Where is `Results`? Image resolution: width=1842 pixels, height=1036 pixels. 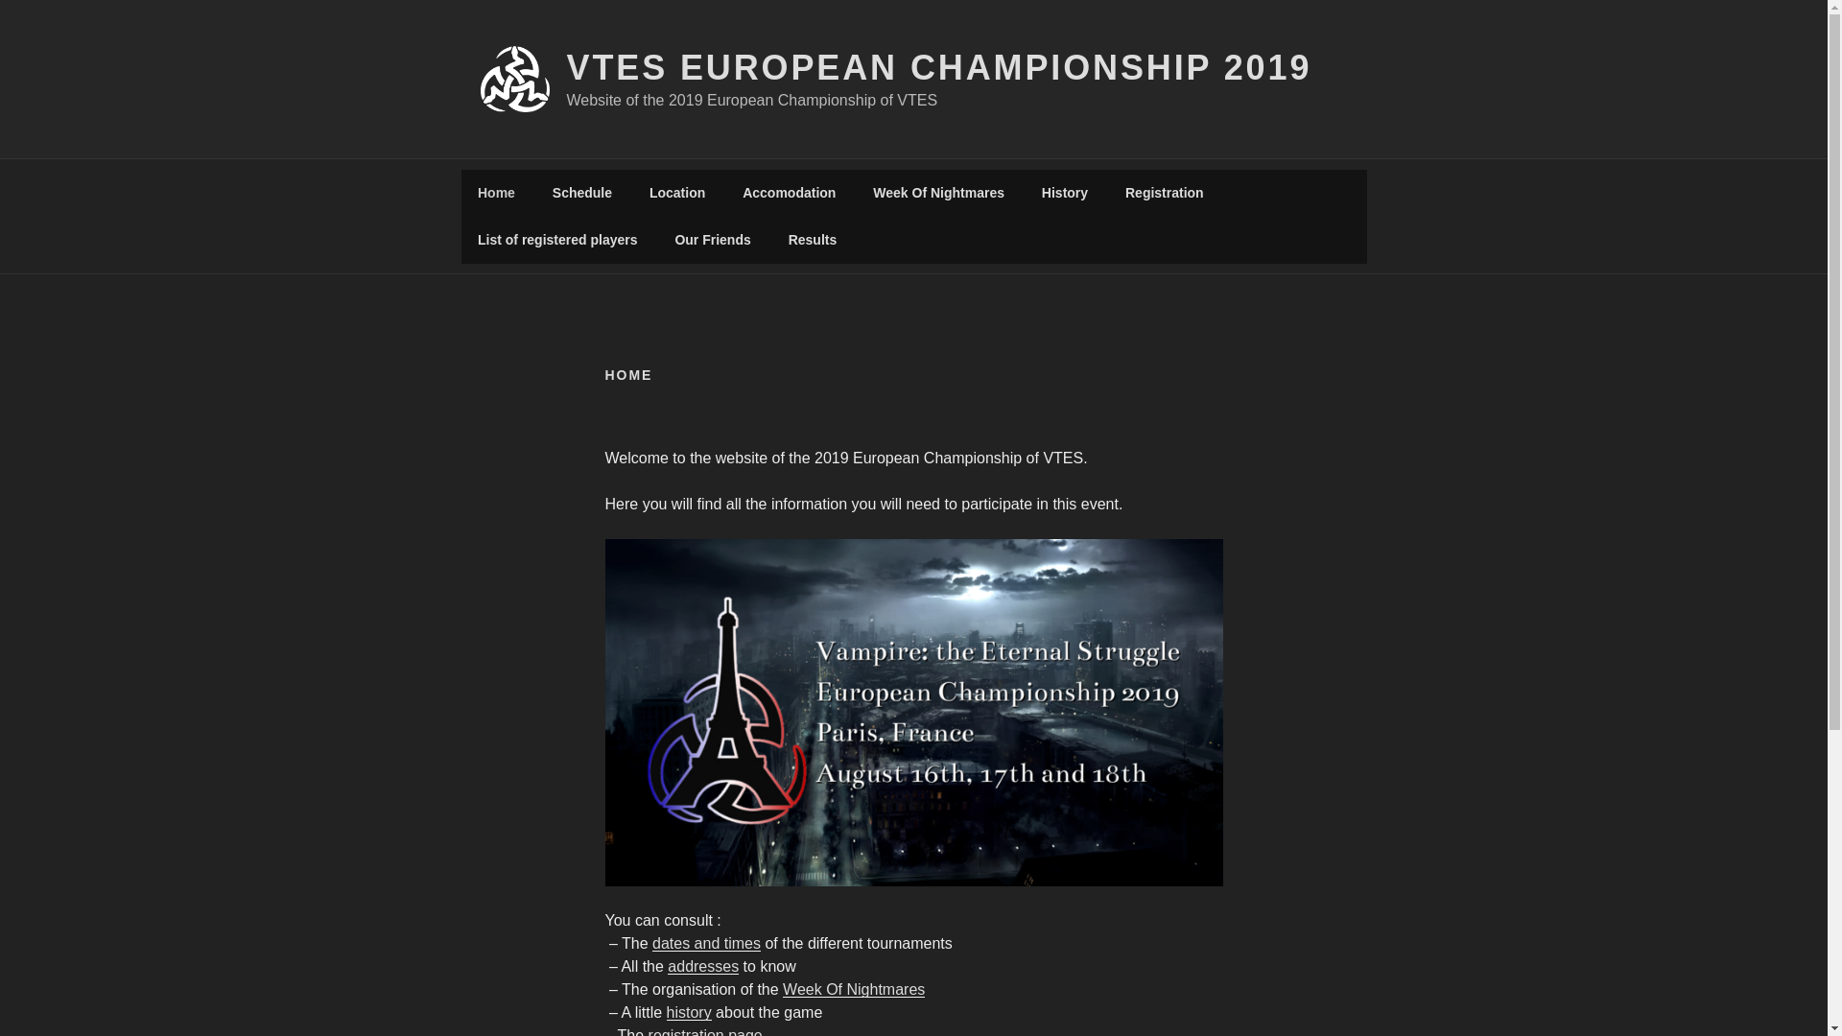
Results is located at coordinates (813, 240).